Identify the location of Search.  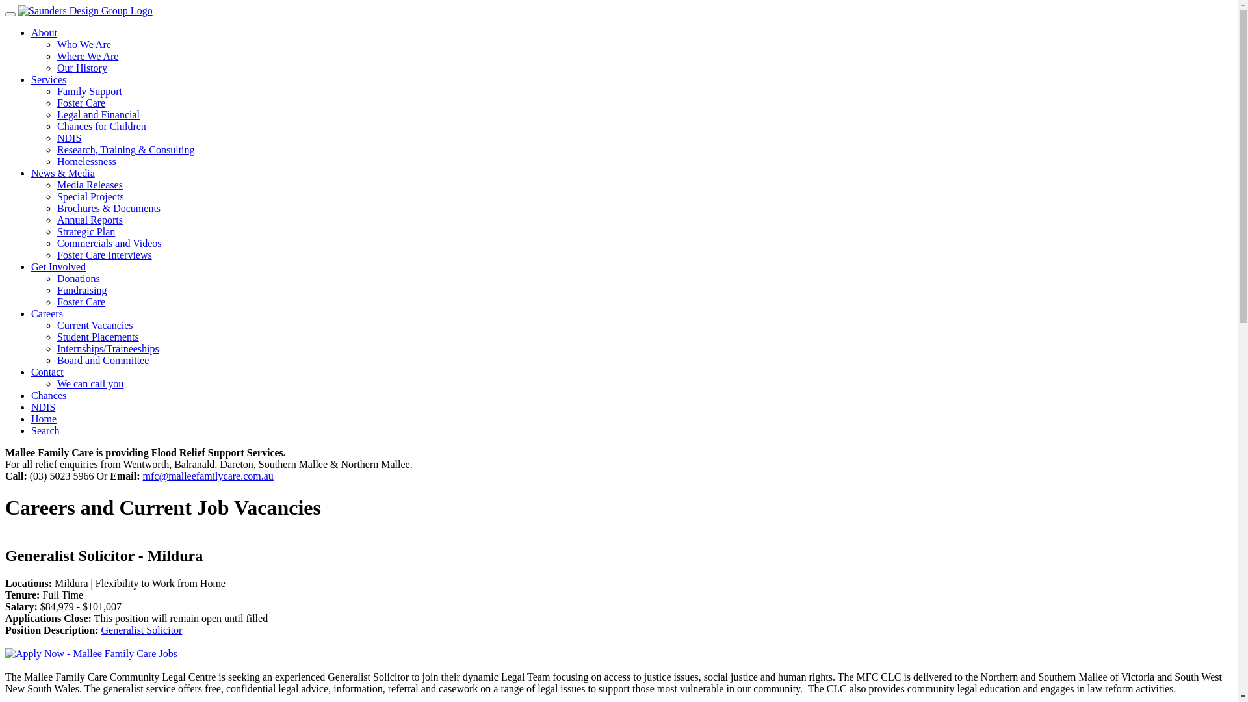
(45, 430).